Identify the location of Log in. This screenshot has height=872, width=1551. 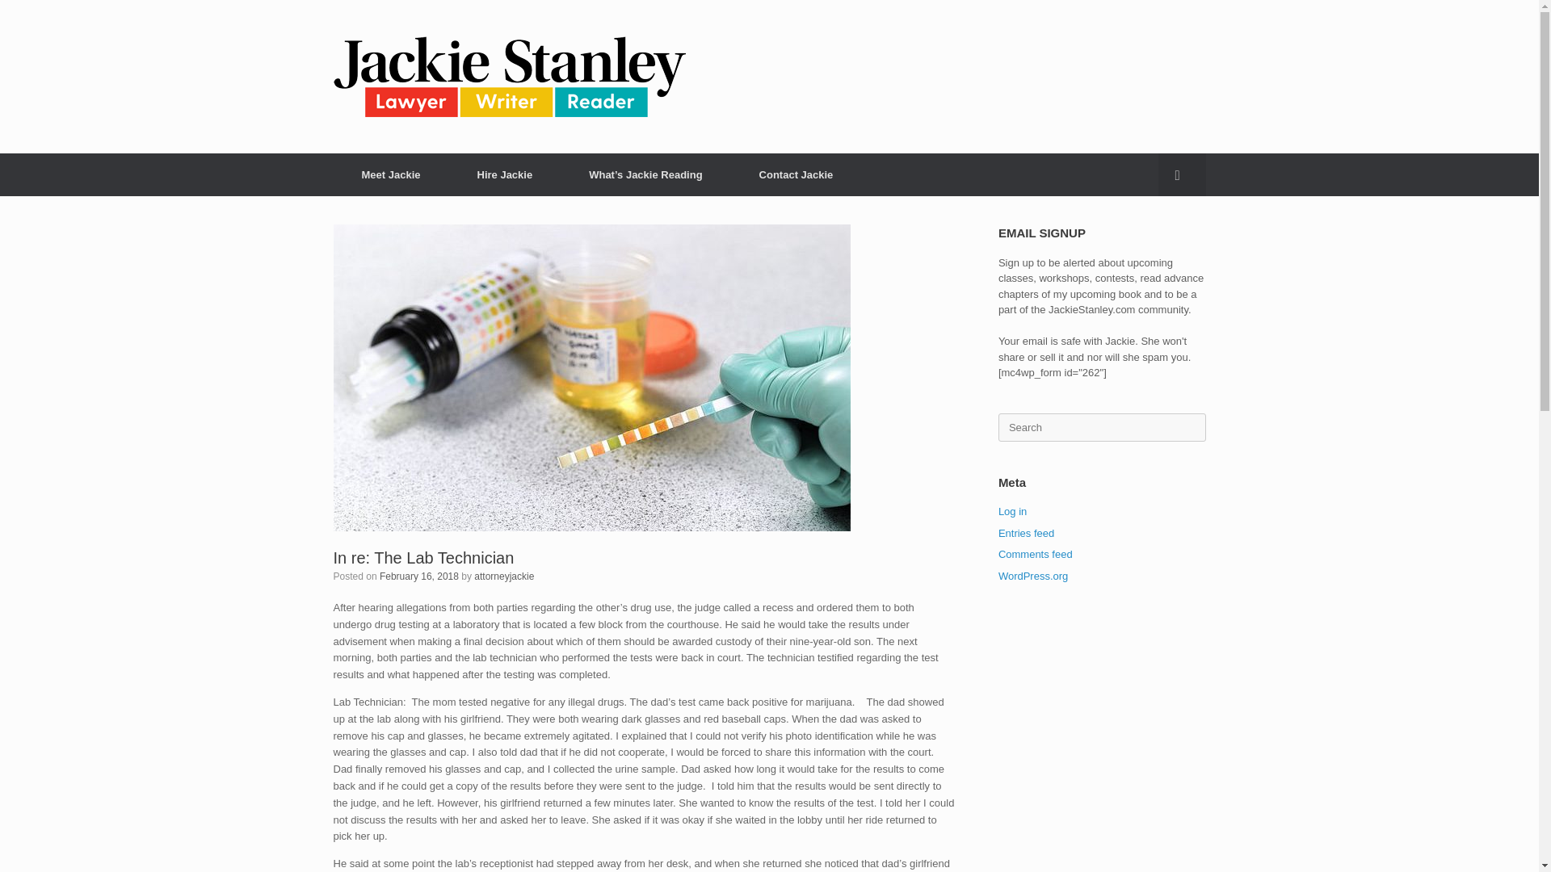
(1013, 512).